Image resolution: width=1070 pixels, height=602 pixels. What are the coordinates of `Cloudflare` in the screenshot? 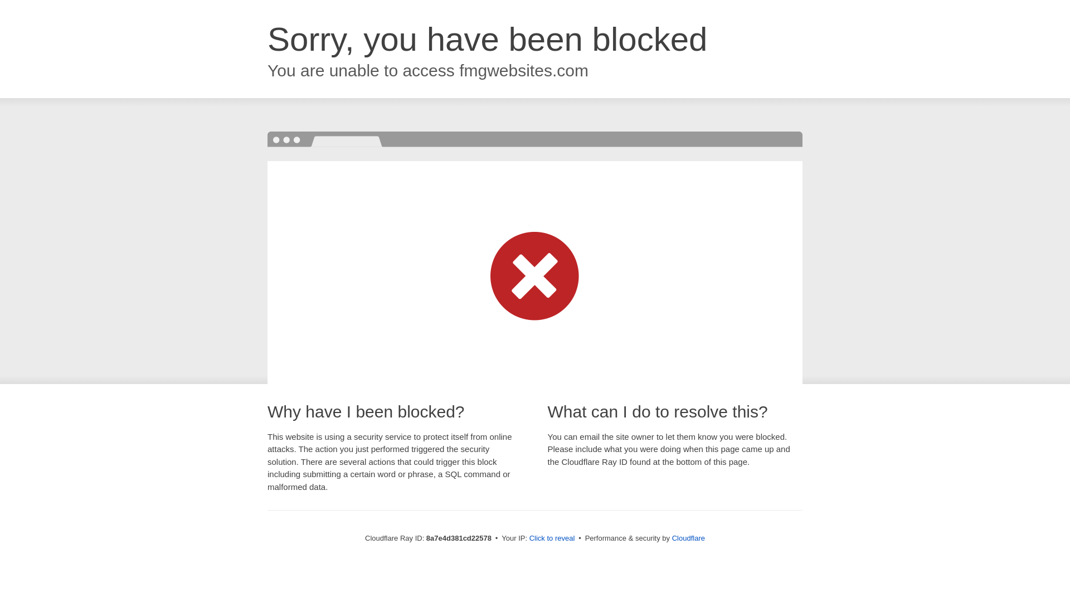 It's located at (688, 538).